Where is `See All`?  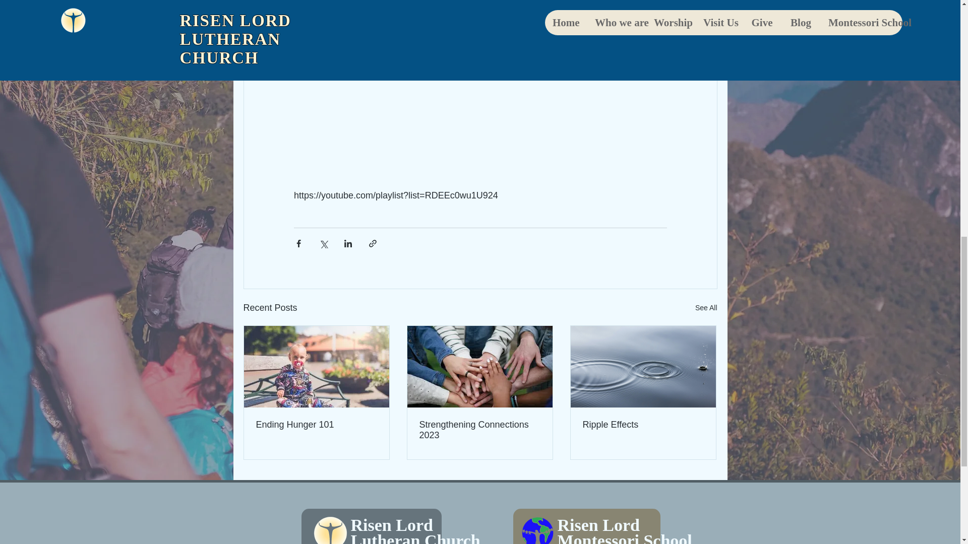
See All is located at coordinates (706, 308).